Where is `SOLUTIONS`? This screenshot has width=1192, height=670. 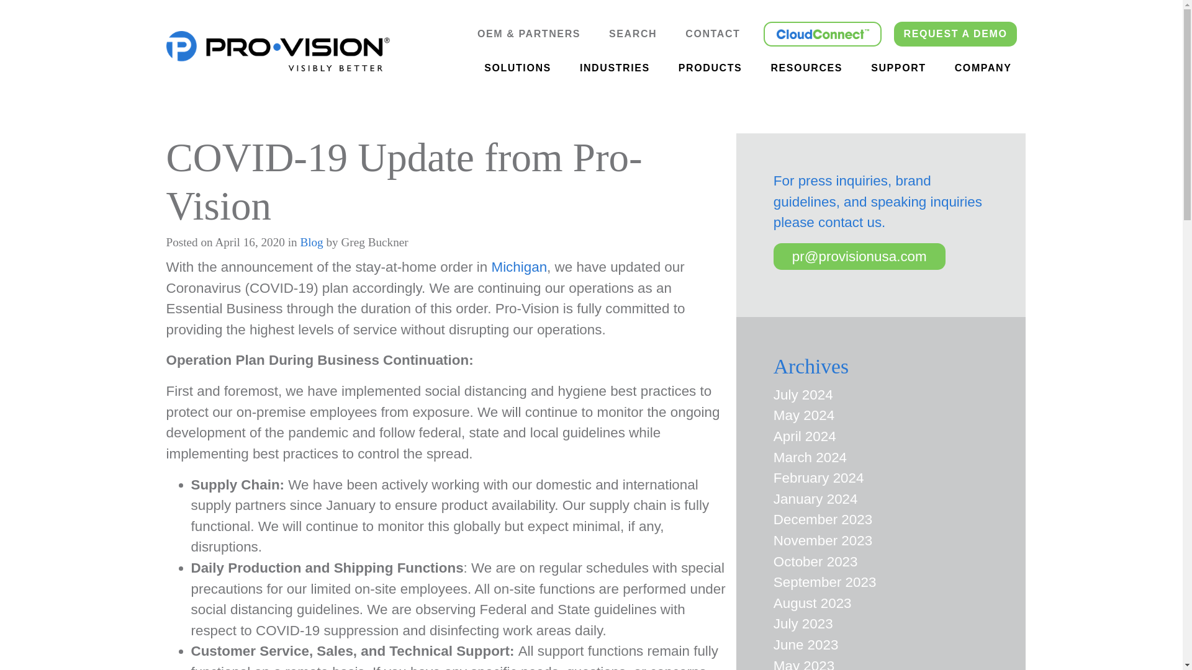 SOLUTIONS is located at coordinates (518, 68).